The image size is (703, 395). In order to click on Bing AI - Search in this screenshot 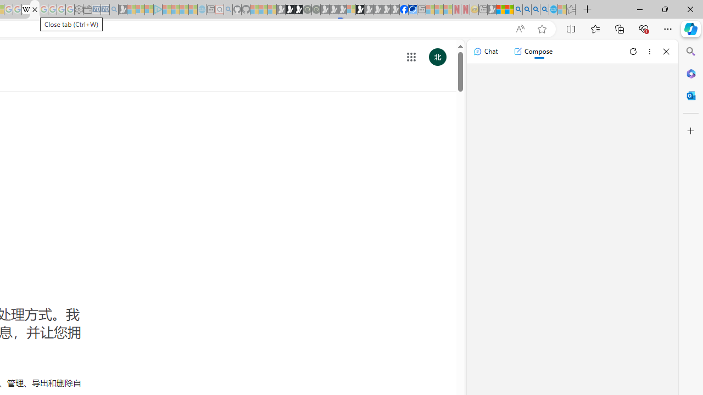, I will do `click(518, 10)`.